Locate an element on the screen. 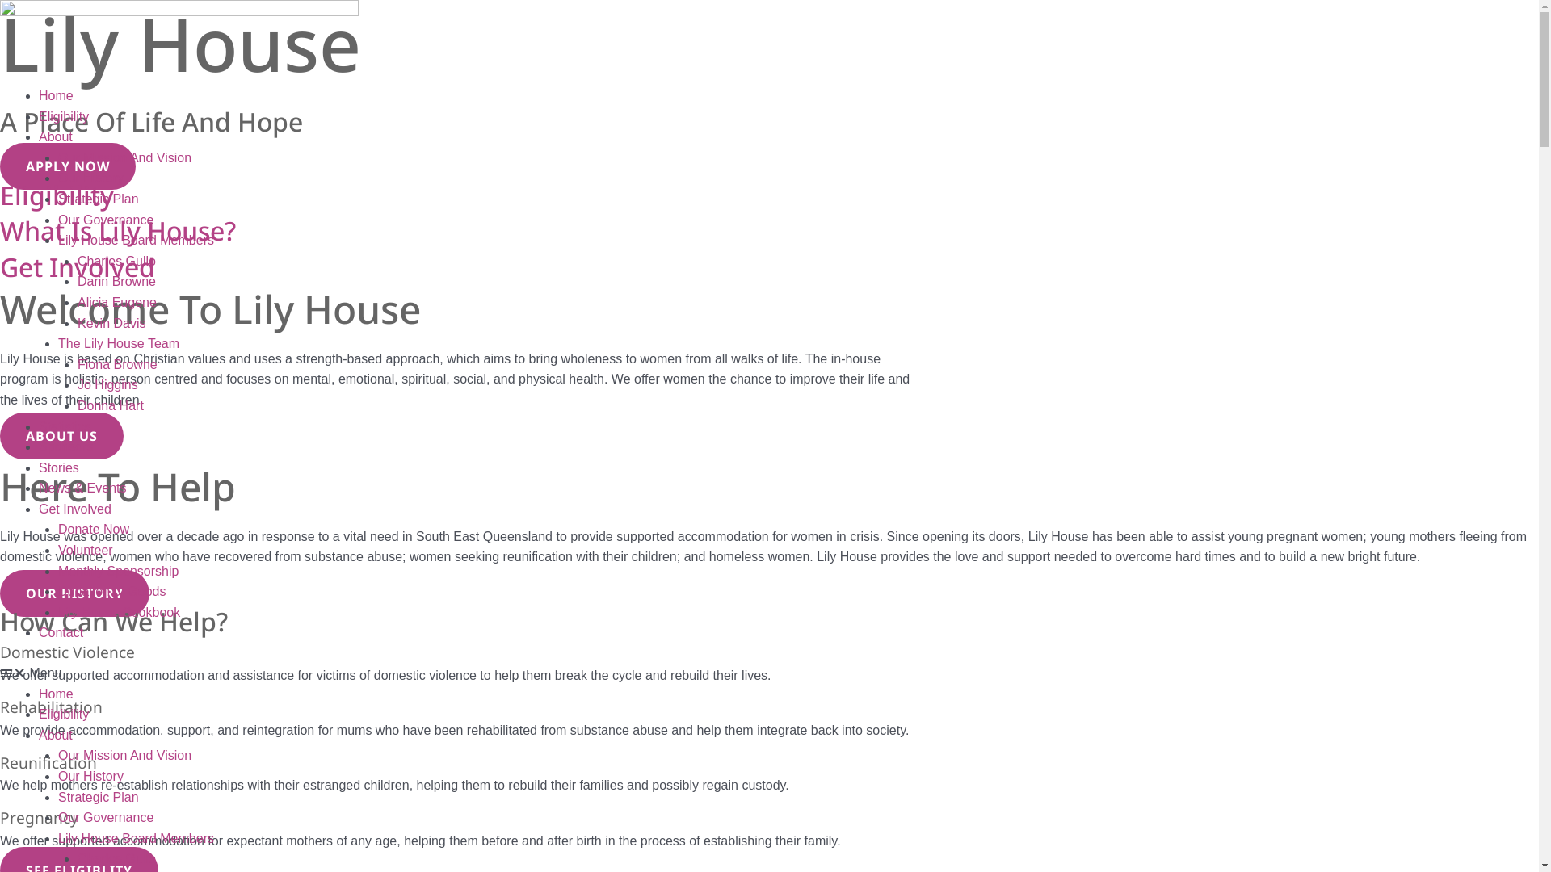 Image resolution: width=1551 pixels, height=872 pixels. Get Involved is located at coordinates (78, 266).